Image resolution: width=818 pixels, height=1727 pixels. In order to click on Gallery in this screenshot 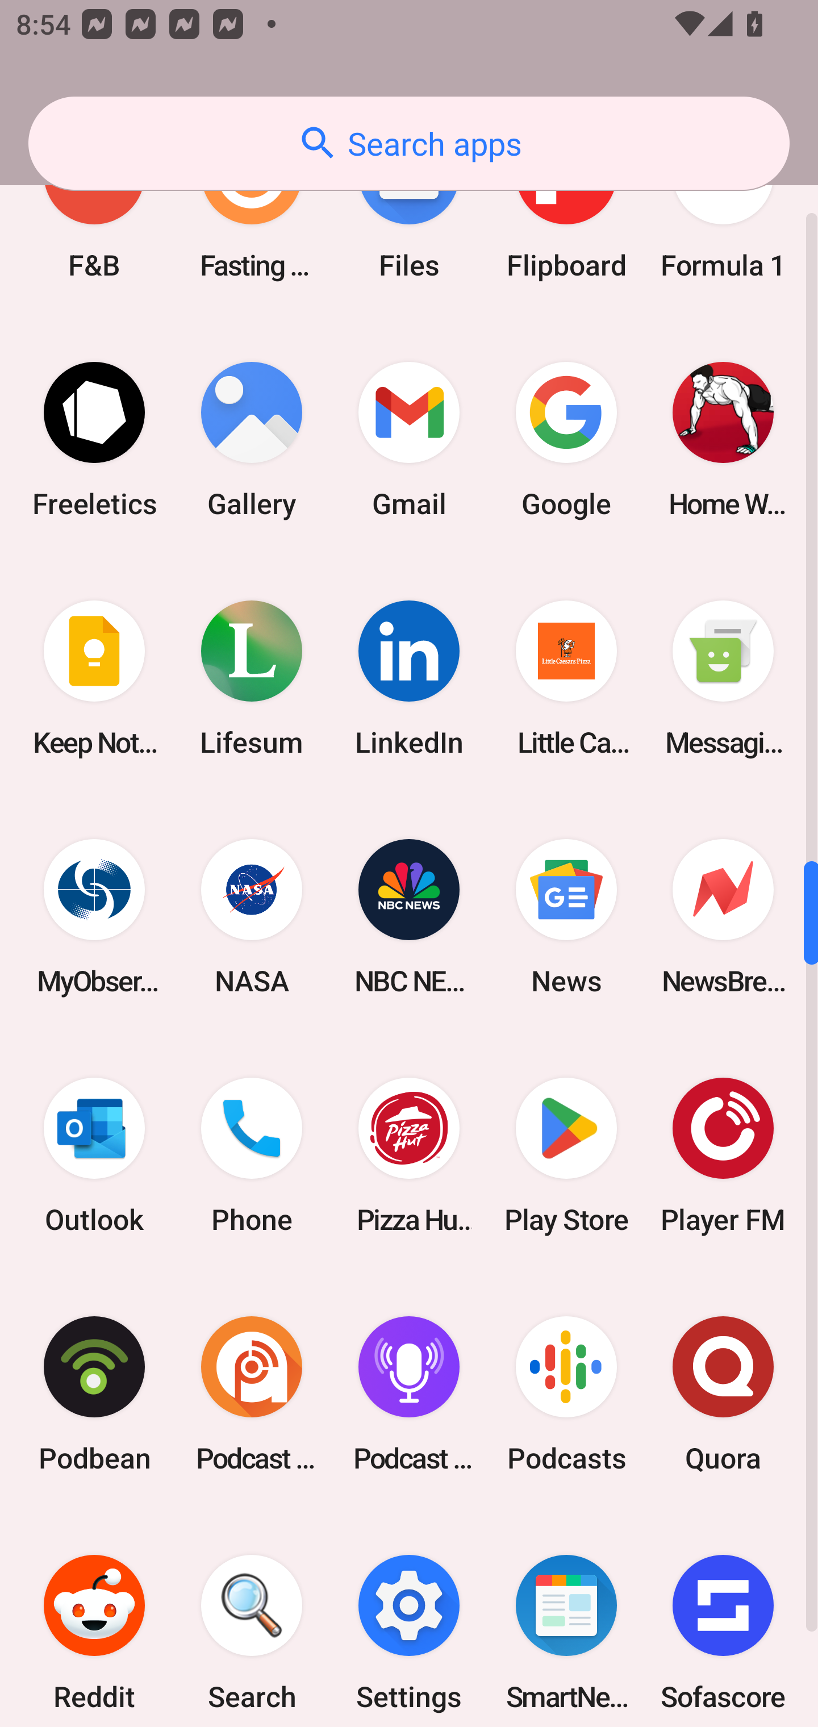, I will do `click(252, 440)`.